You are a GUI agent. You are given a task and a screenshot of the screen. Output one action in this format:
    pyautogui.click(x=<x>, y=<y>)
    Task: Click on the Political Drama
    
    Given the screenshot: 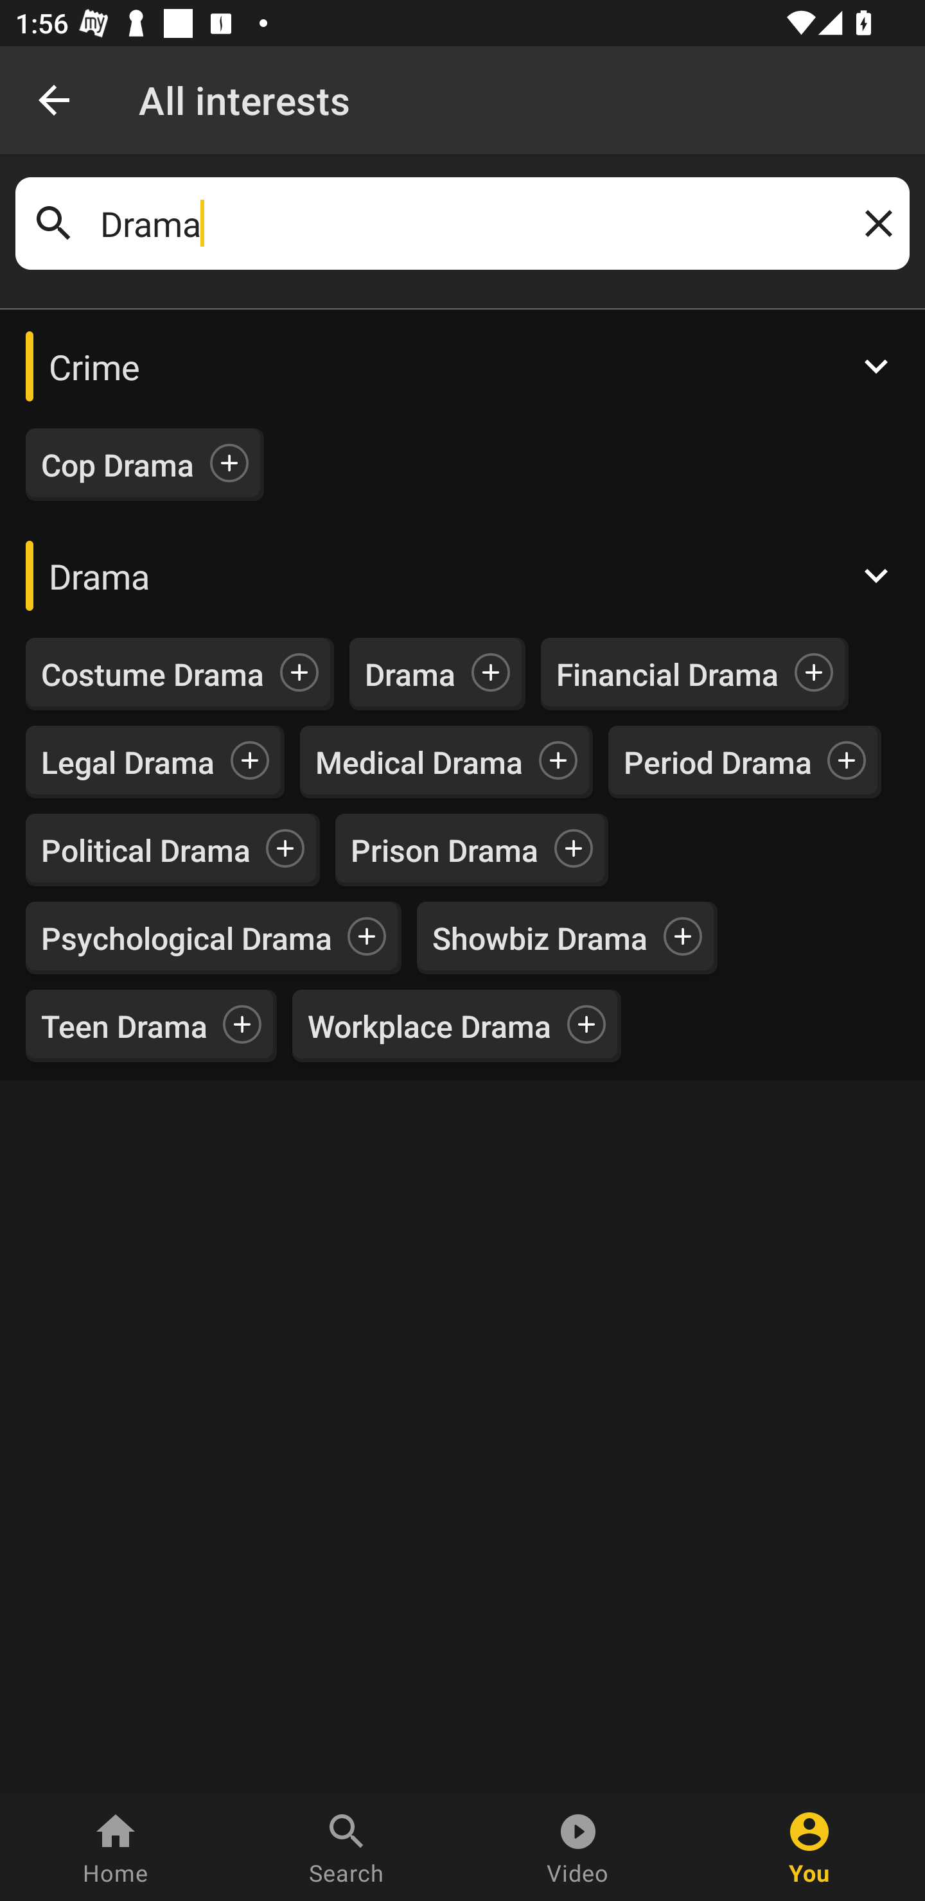 What is the action you would take?
    pyautogui.click(x=146, y=849)
    